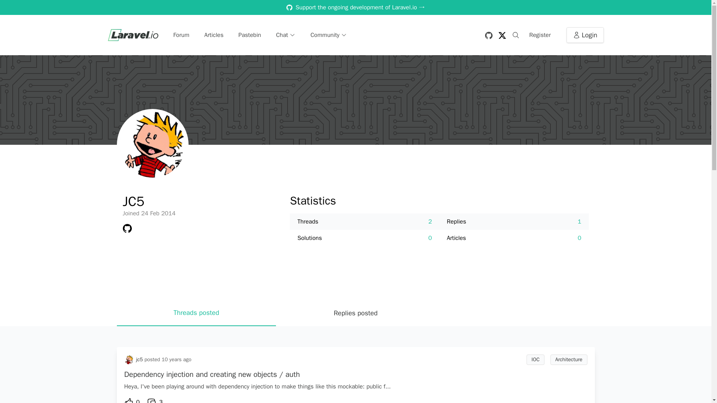  Describe the element at coordinates (285, 35) in the screenshot. I see `Chat` at that location.